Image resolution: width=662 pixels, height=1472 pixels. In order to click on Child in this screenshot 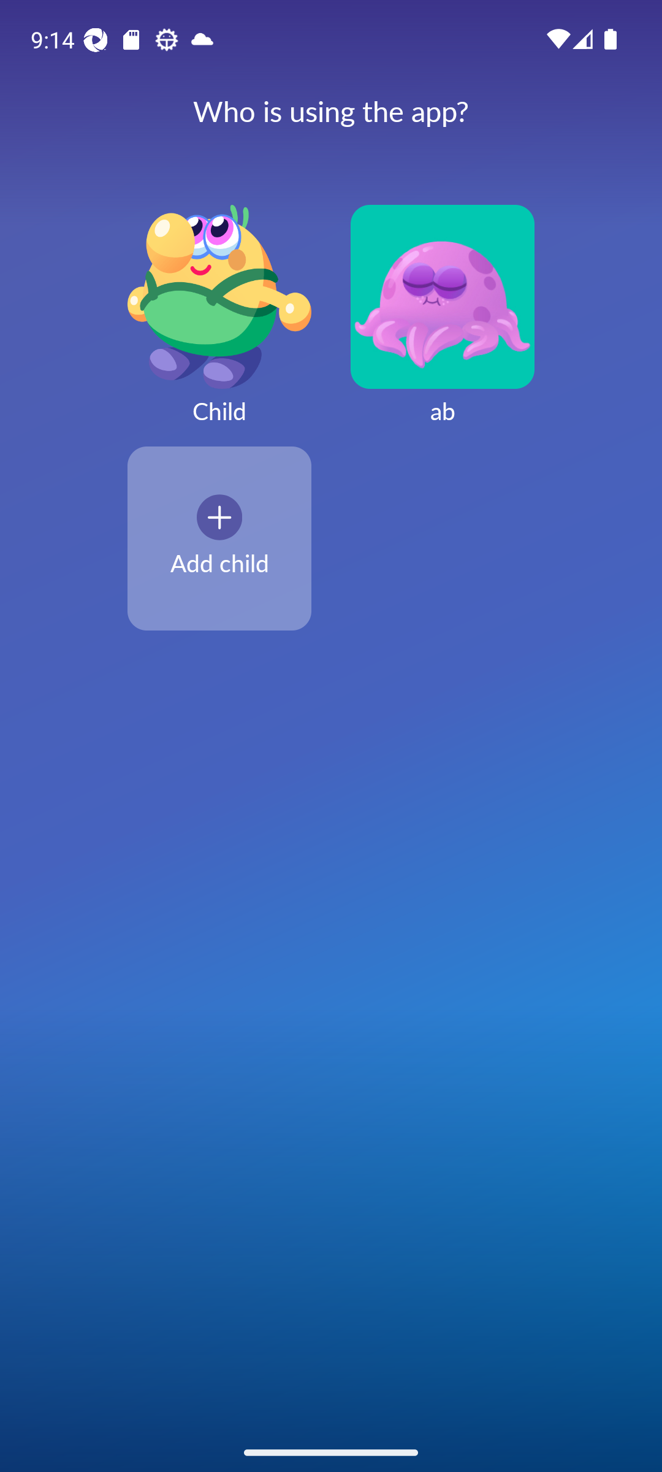, I will do `click(219, 325)`.